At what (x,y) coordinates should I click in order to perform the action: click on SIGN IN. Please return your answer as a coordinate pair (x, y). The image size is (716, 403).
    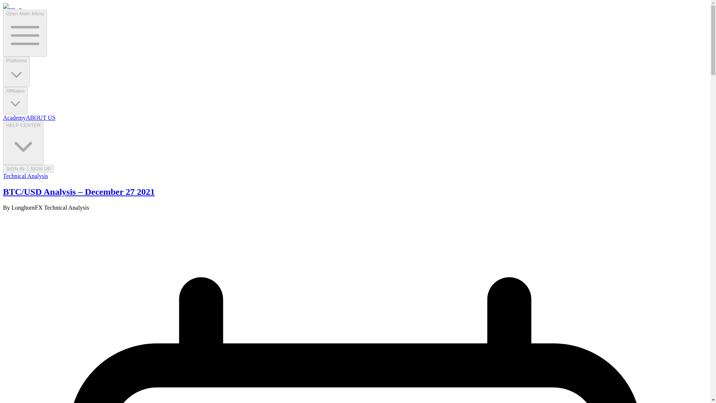
    Looking at the image, I should click on (15, 169).